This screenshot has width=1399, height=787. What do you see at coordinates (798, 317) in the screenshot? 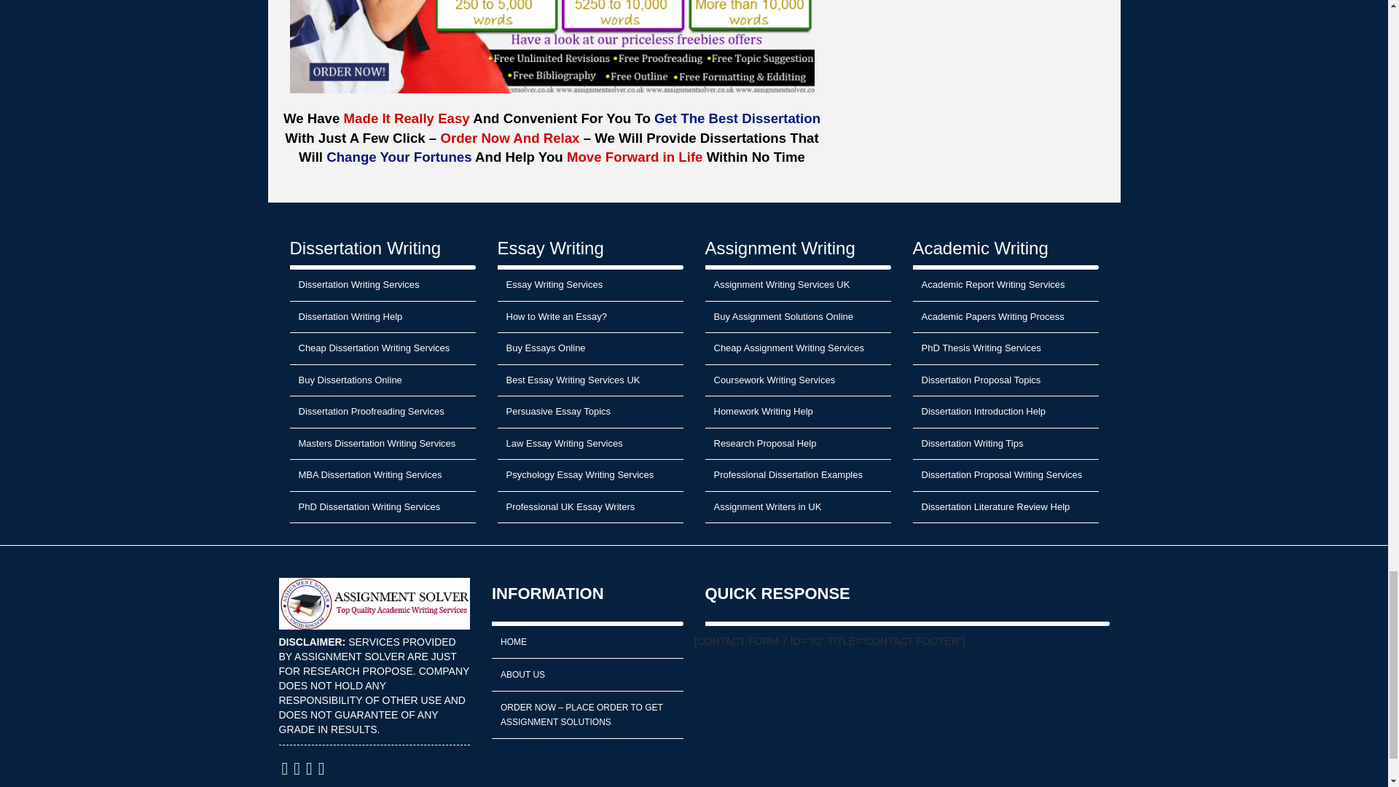
I see `Buy Assignment Solutions Online` at bounding box center [798, 317].